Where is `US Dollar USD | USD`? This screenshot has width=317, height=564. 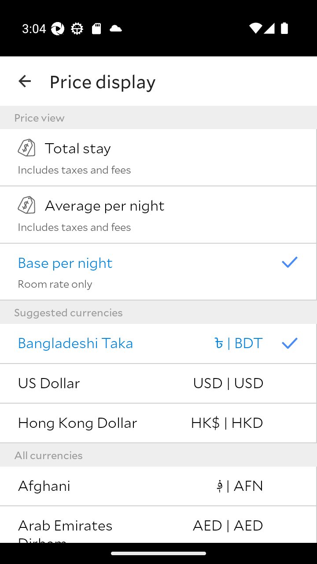 US Dollar USD | USD is located at coordinates (158, 383).